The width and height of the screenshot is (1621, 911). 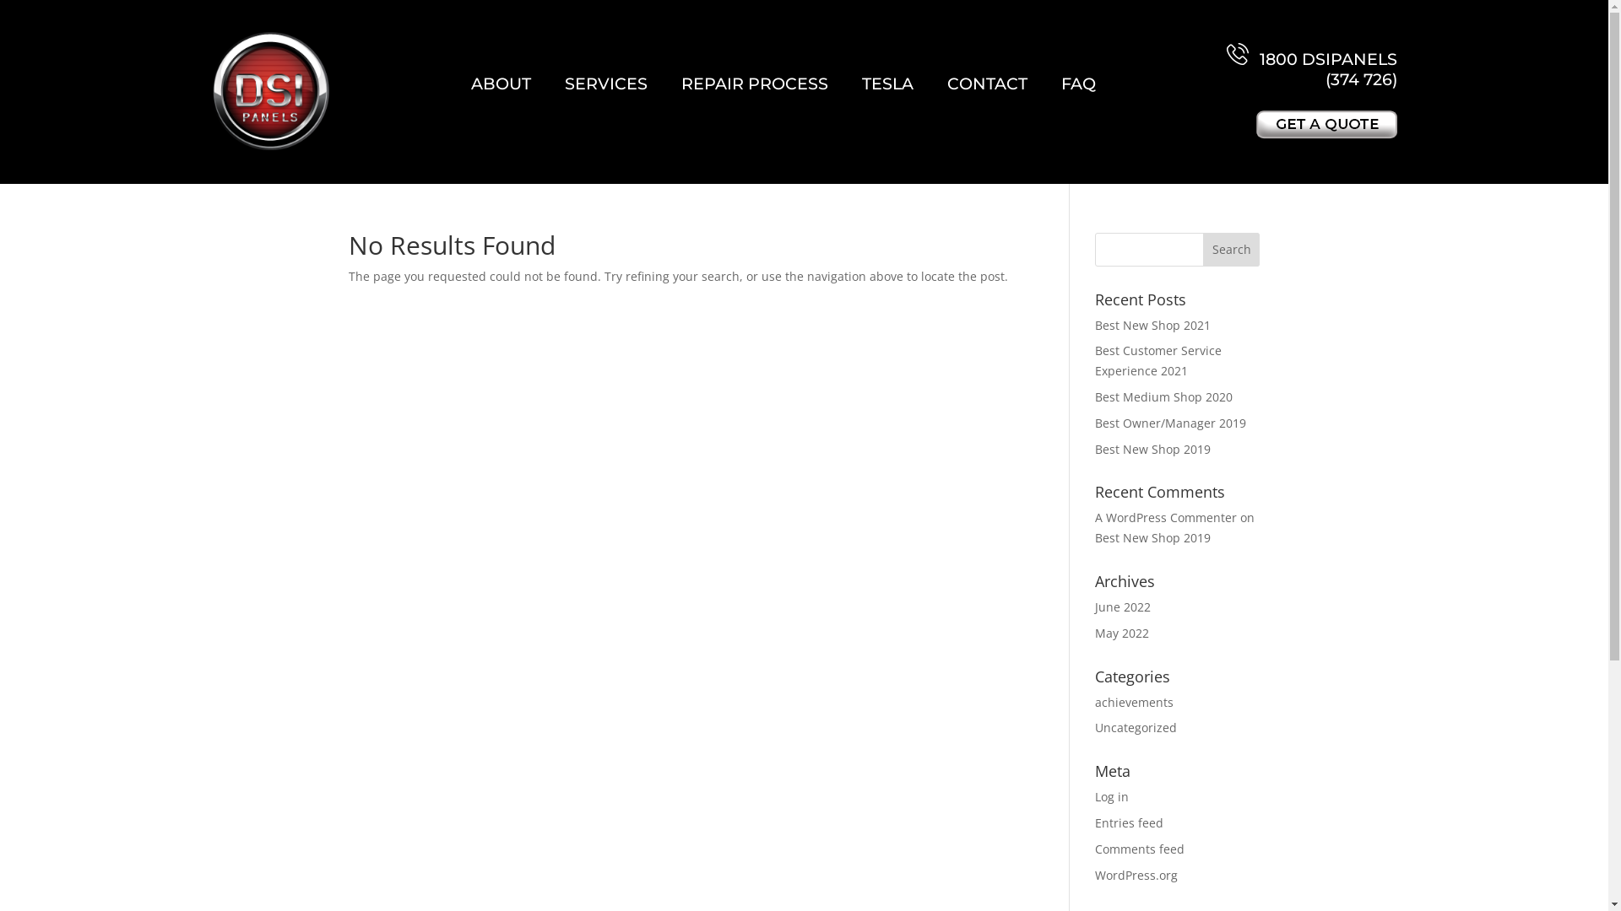 I want to click on May 2022, so click(x=1122, y=633).